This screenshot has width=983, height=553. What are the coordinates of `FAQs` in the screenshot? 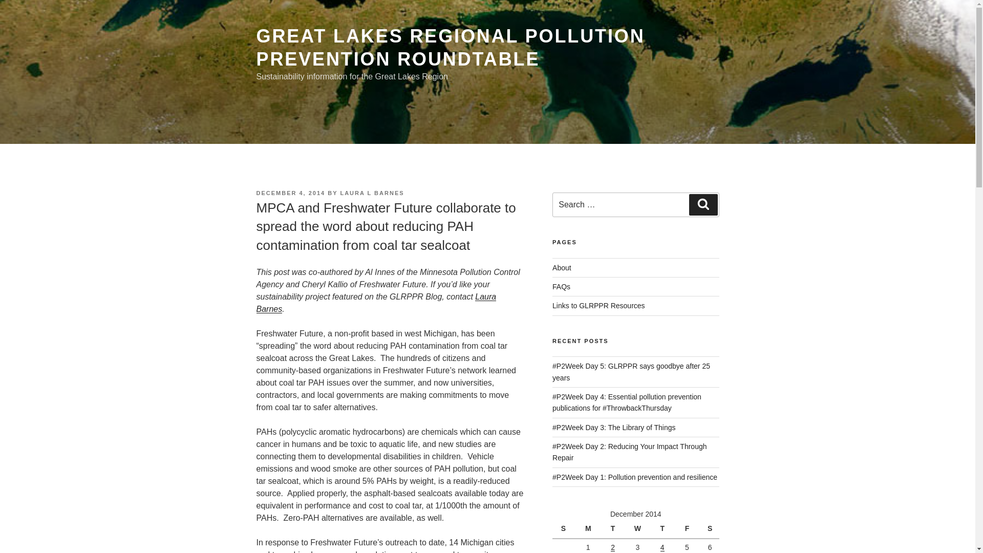 It's located at (561, 287).